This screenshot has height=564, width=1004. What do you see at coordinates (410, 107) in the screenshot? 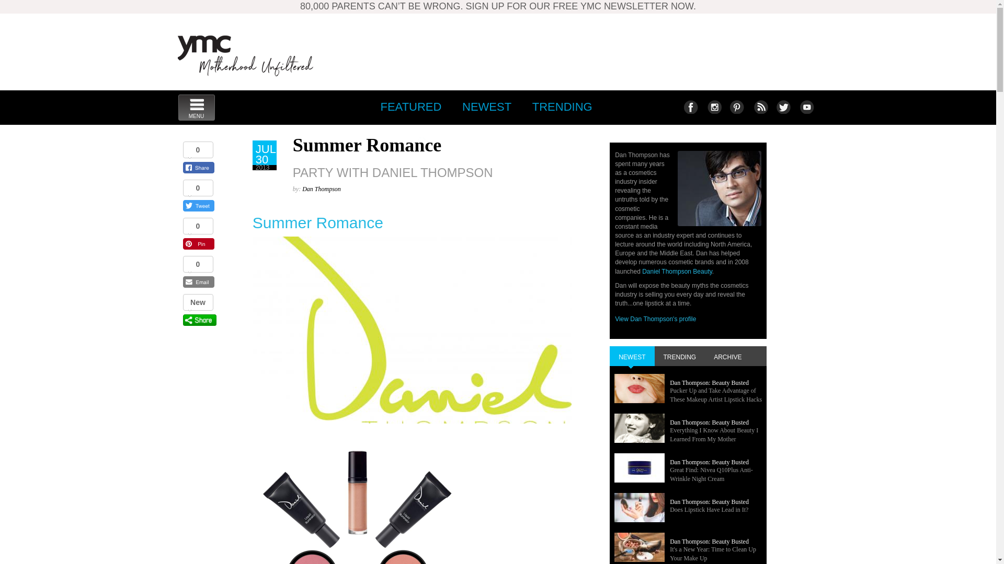
I see `FEATURED` at bounding box center [410, 107].